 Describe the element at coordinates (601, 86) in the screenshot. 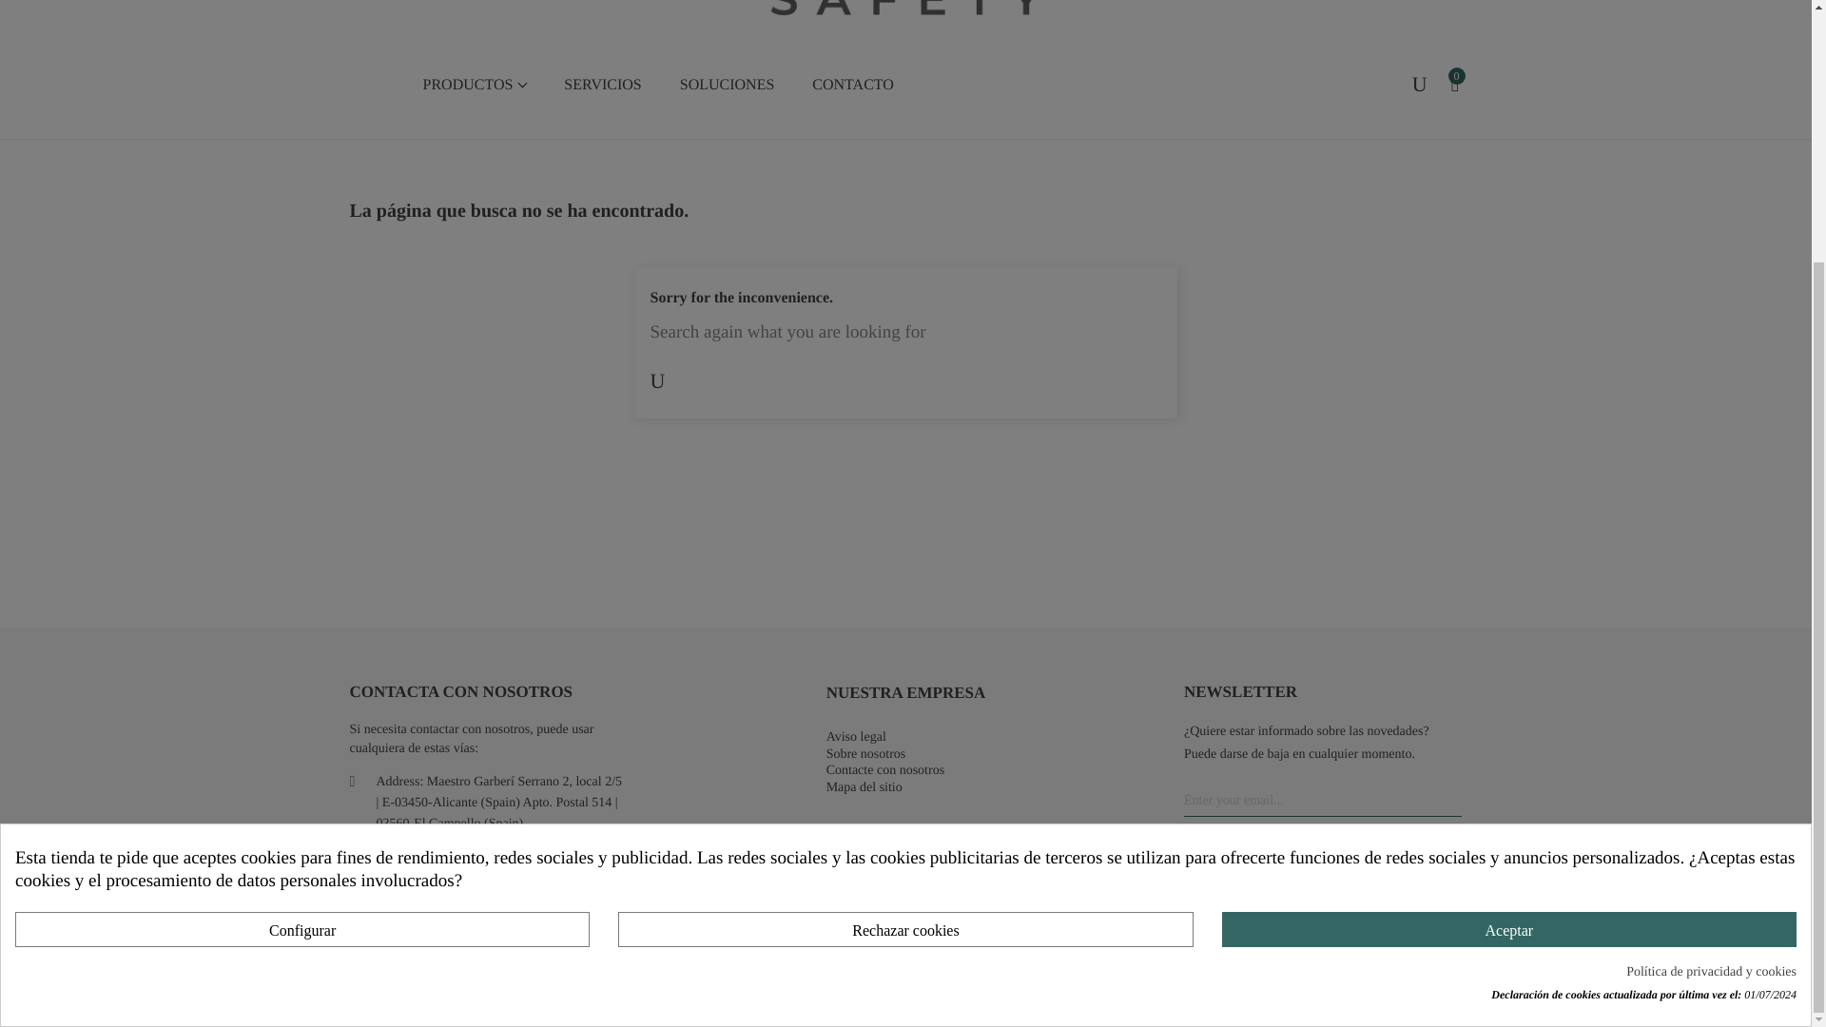

I see `SERVICIOS` at that location.